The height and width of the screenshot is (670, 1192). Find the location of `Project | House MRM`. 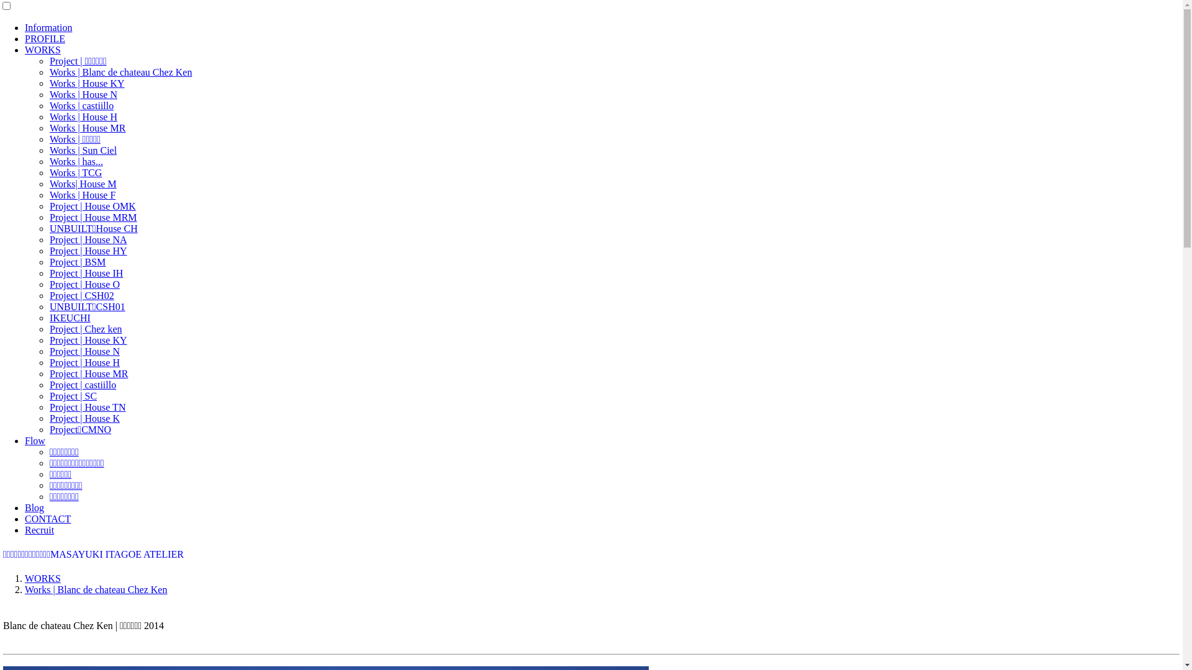

Project | House MRM is located at coordinates (93, 217).